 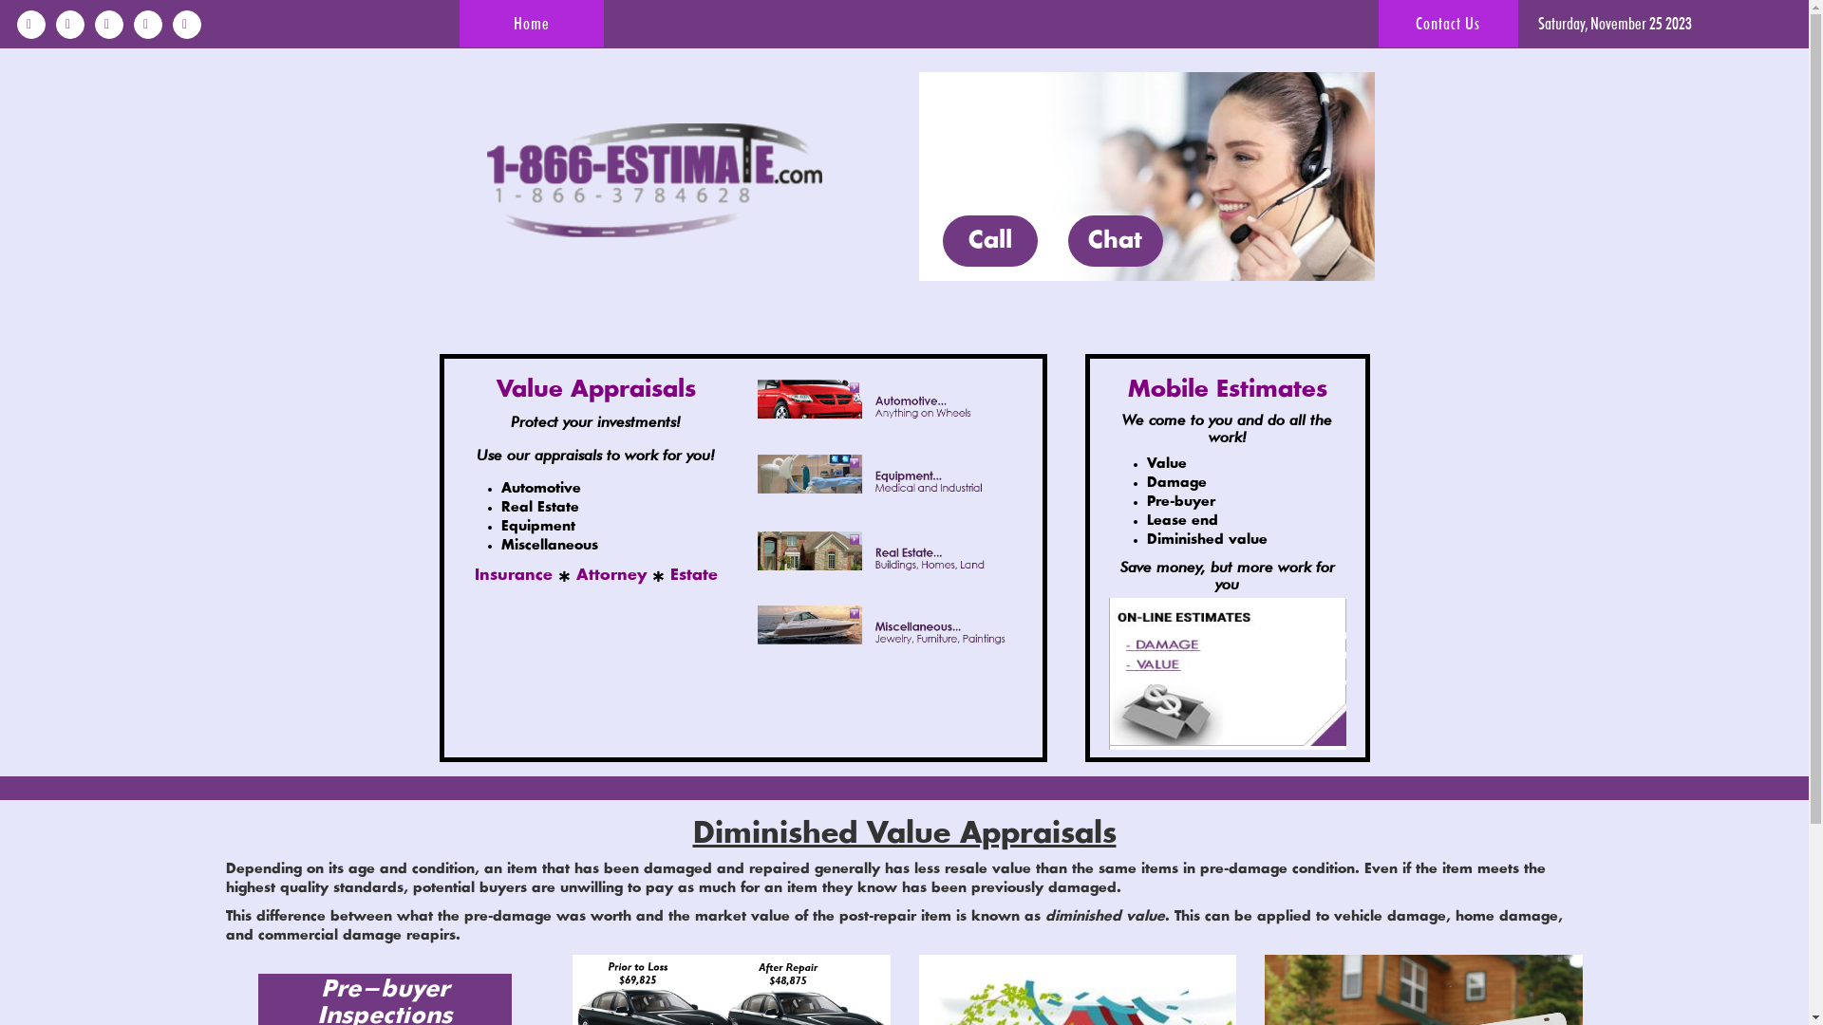 What do you see at coordinates (1449, 24) in the screenshot?
I see `Contact Us` at bounding box center [1449, 24].